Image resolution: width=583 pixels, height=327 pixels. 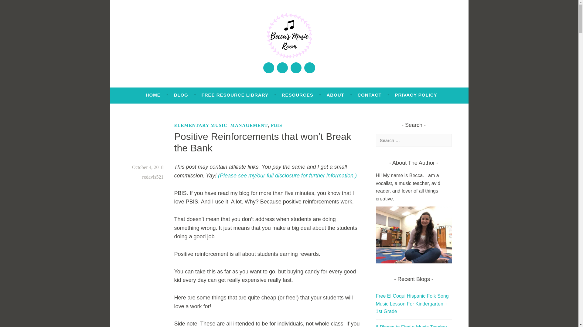 What do you see at coordinates (201, 125) in the screenshot?
I see `ELEMENTARY MUSIC` at bounding box center [201, 125].